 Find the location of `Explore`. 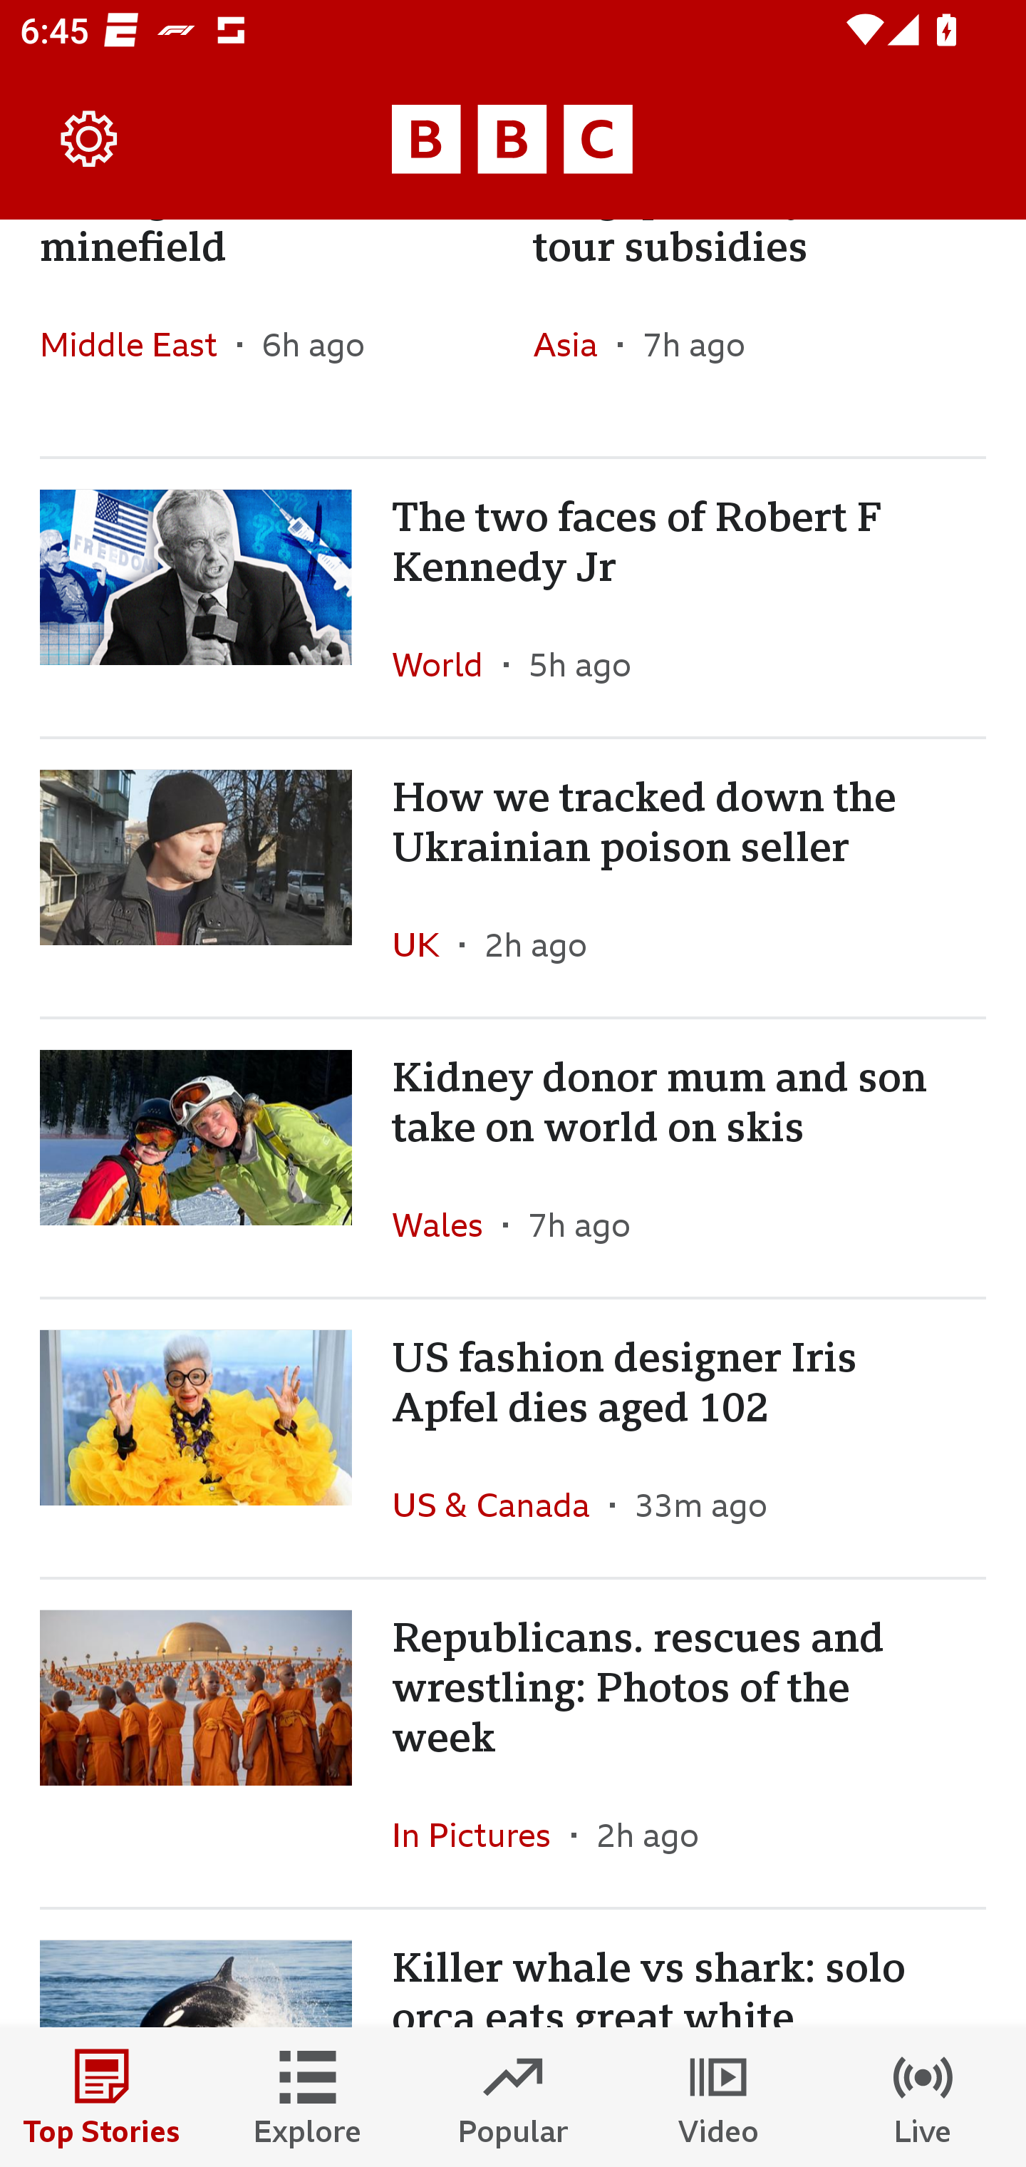

Explore is located at coordinates (308, 2097).